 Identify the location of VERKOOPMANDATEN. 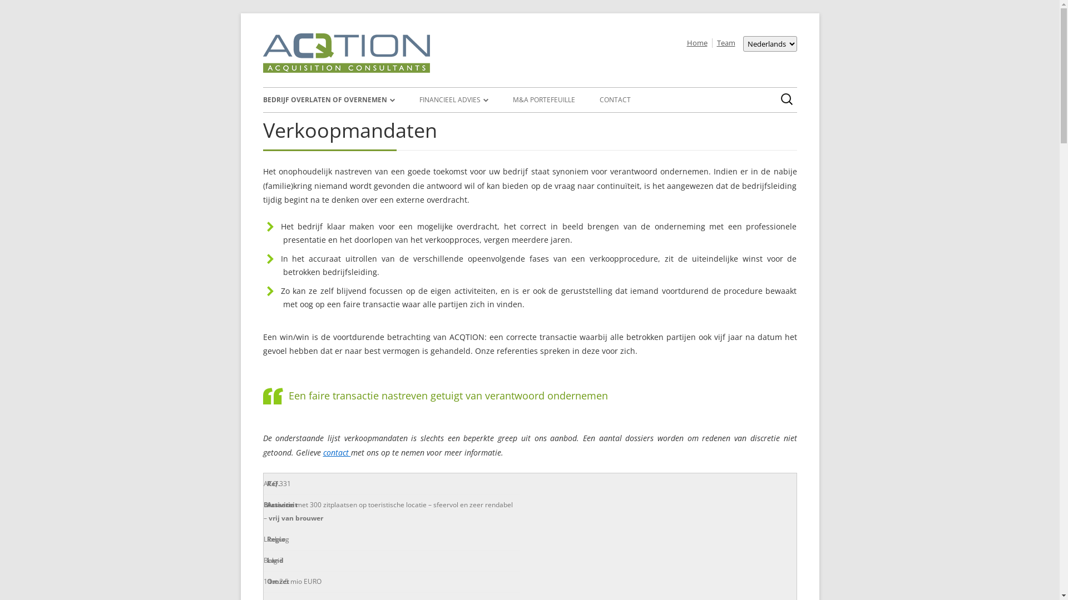
(318, 123).